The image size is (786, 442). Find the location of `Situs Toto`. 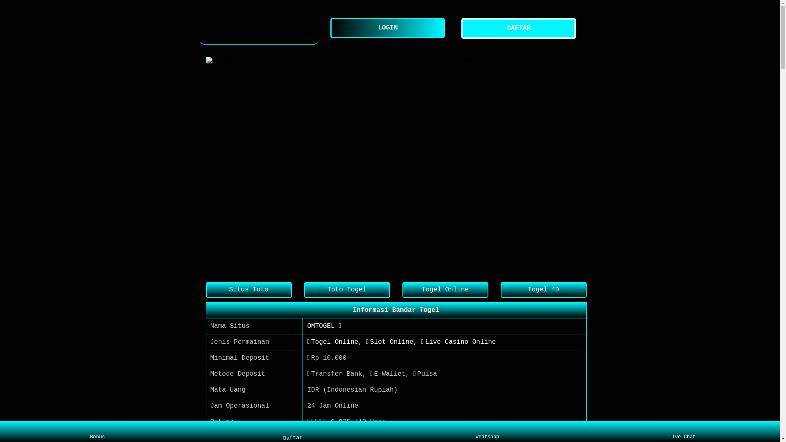

Situs Toto is located at coordinates (248, 290).